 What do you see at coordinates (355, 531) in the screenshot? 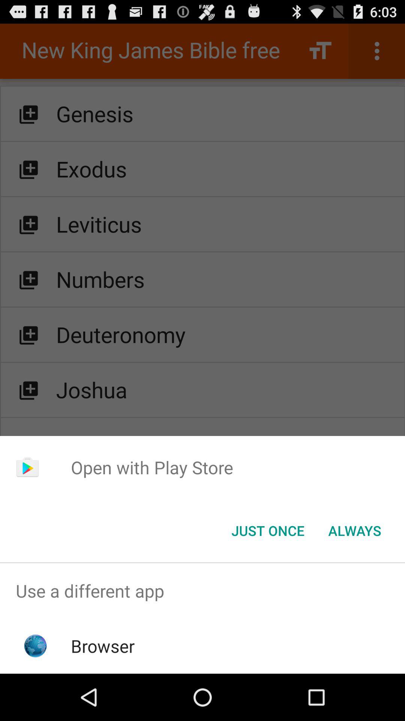
I see `tap the icon next to the just once` at bounding box center [355, 531].